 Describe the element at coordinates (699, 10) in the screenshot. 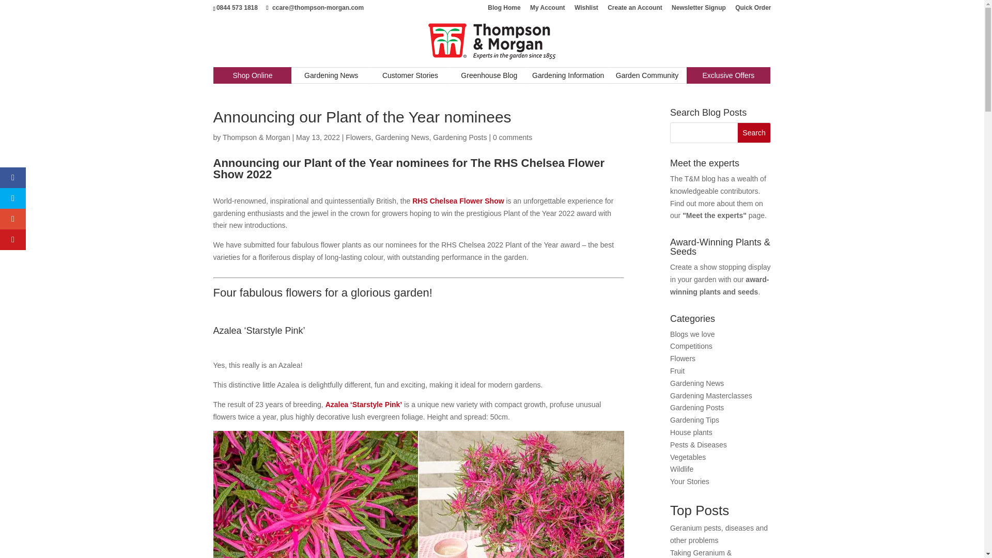

I see `Newsletter Signup` at that location.